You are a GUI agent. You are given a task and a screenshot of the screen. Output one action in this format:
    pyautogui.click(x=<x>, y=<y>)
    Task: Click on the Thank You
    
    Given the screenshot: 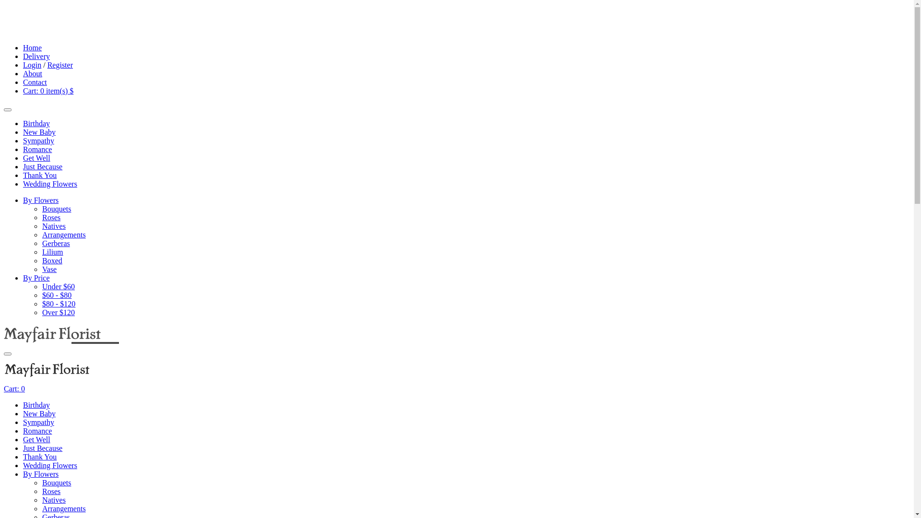 What is the action you would take?
    pyautogui.click(x=40, y=457)
    